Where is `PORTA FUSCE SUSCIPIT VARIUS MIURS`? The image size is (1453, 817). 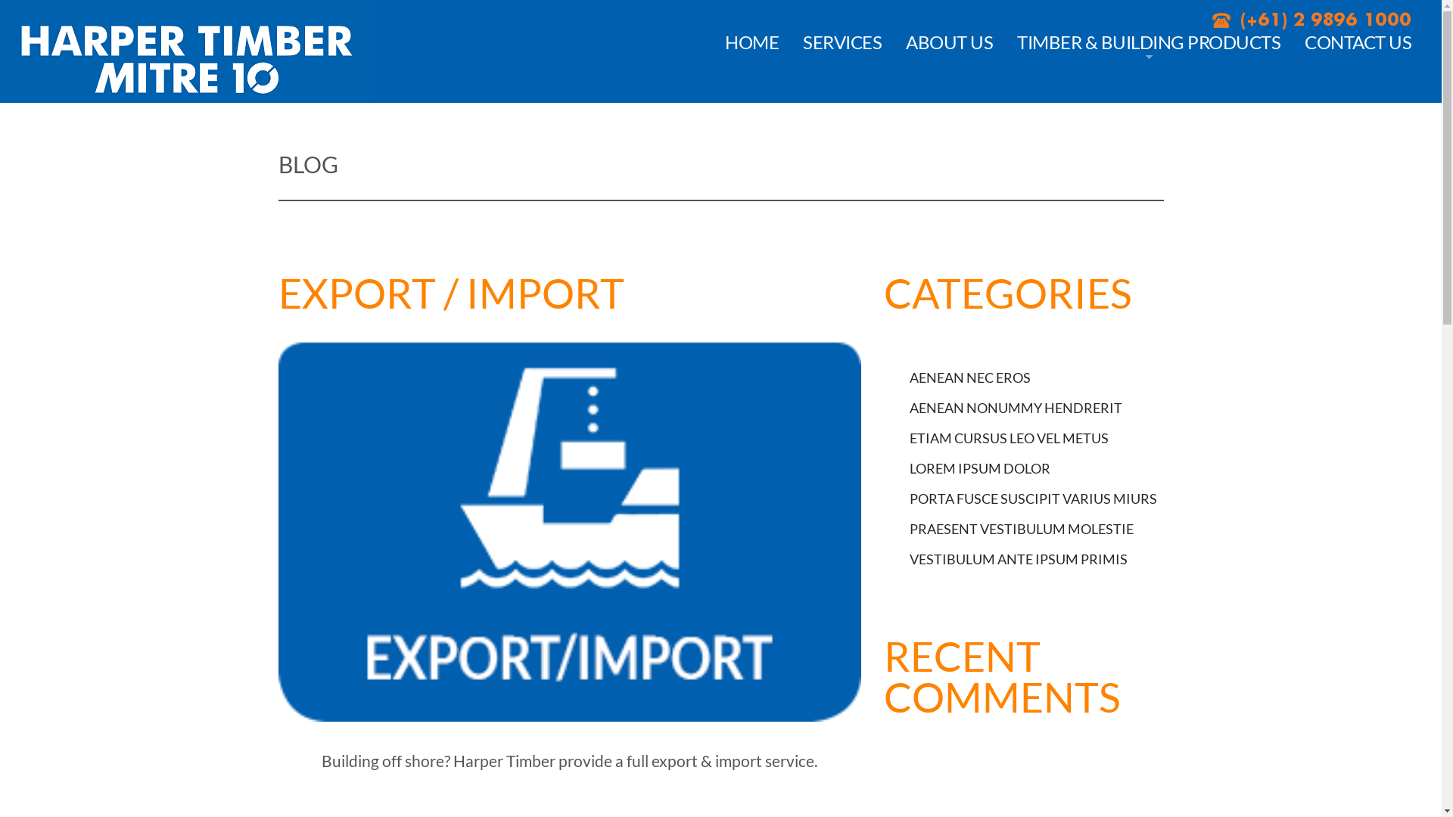
PORTA FUSCE SUSCIPIT VARIUS MIURS is located at coordinates (1034, 499).